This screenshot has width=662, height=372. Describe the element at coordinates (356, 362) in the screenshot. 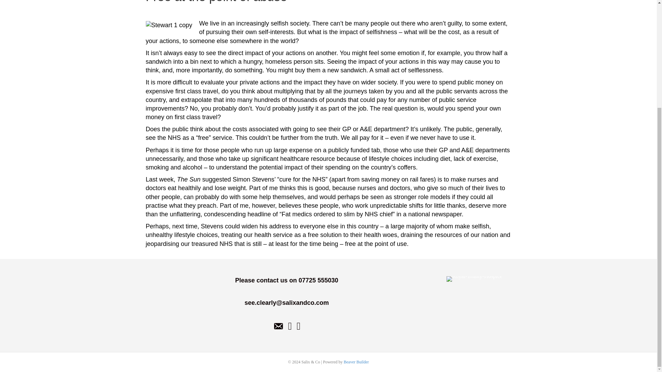

I see `WordPress Page Builder Plugin` at that location.